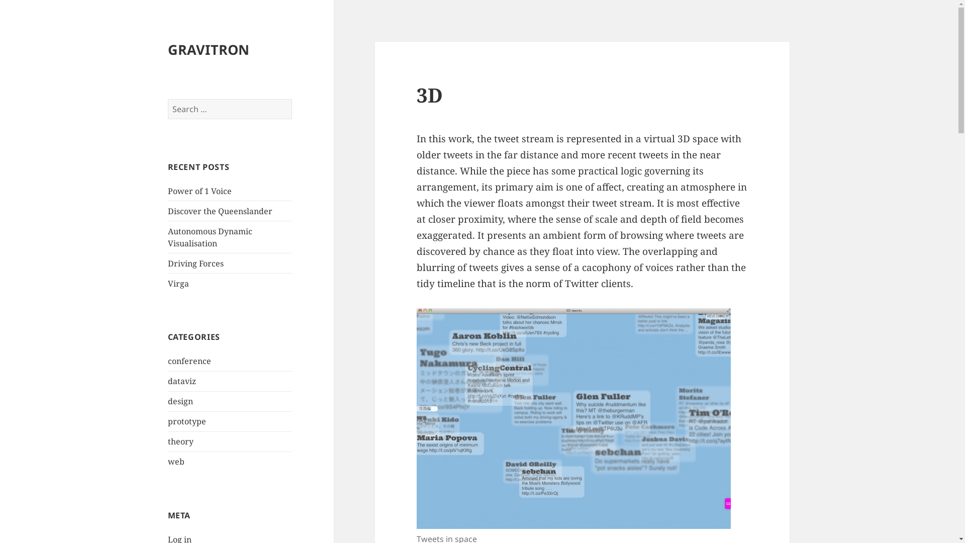  Describe the element at coordinates (200, 191) in the screenshot. I see `Power of 1 Voice` at that location.